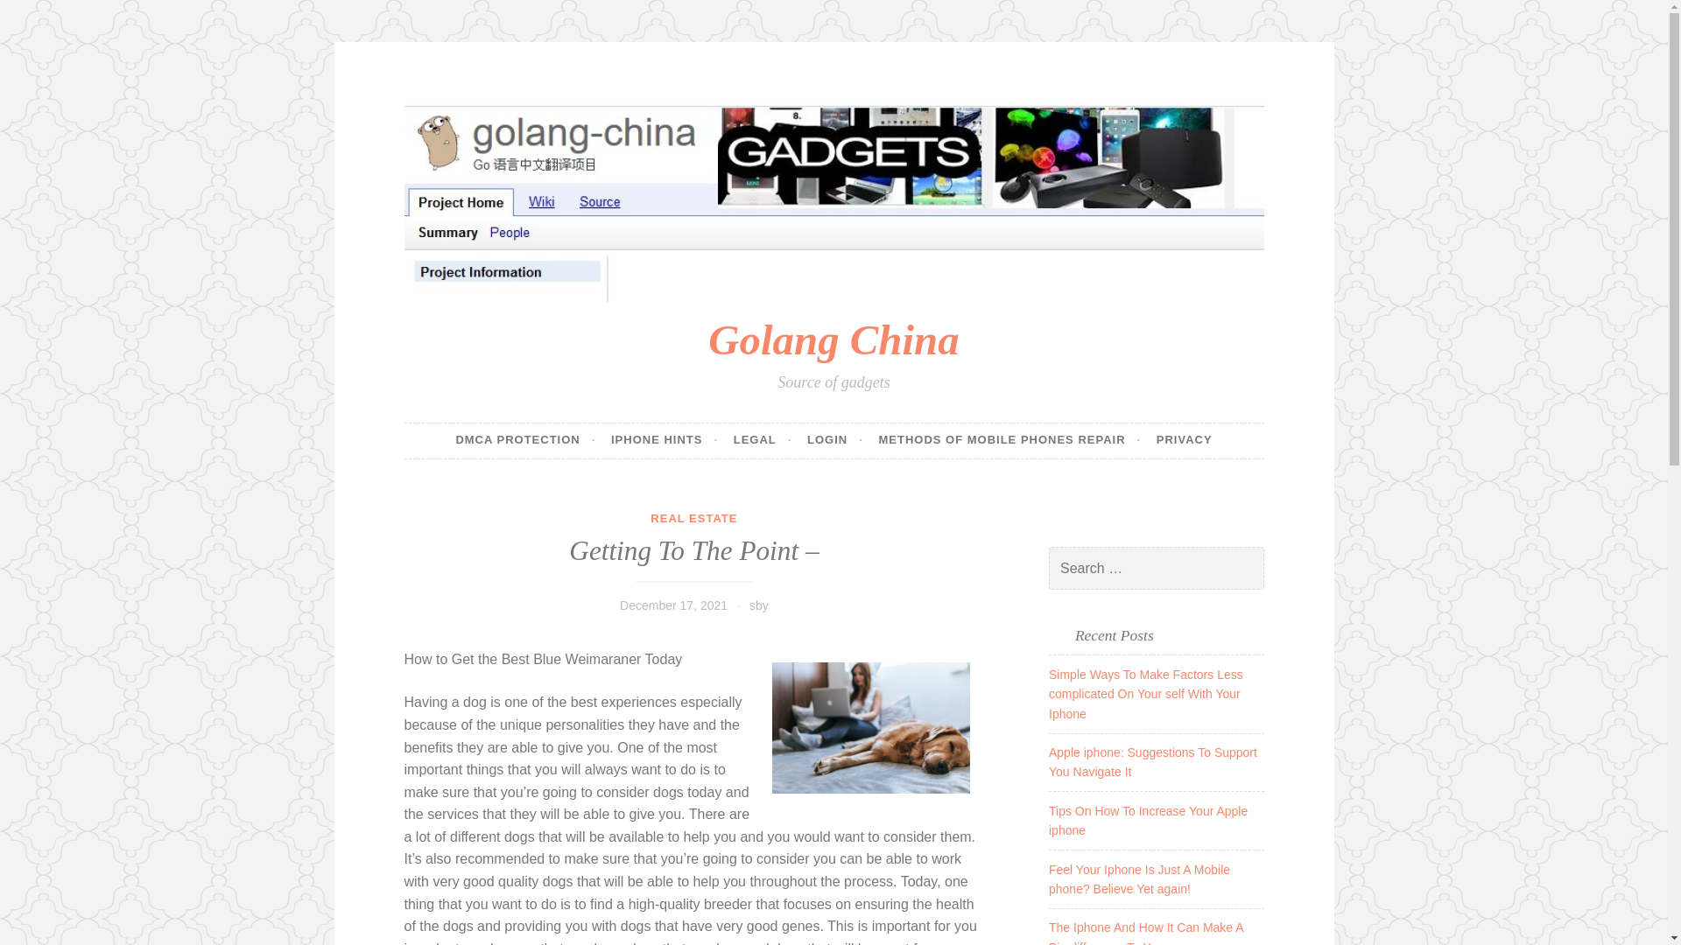 The height and width of the screenshot is (945, 1681). I want to click on Tips On How To Increase Your Apple iphone, so click(1148, 821).